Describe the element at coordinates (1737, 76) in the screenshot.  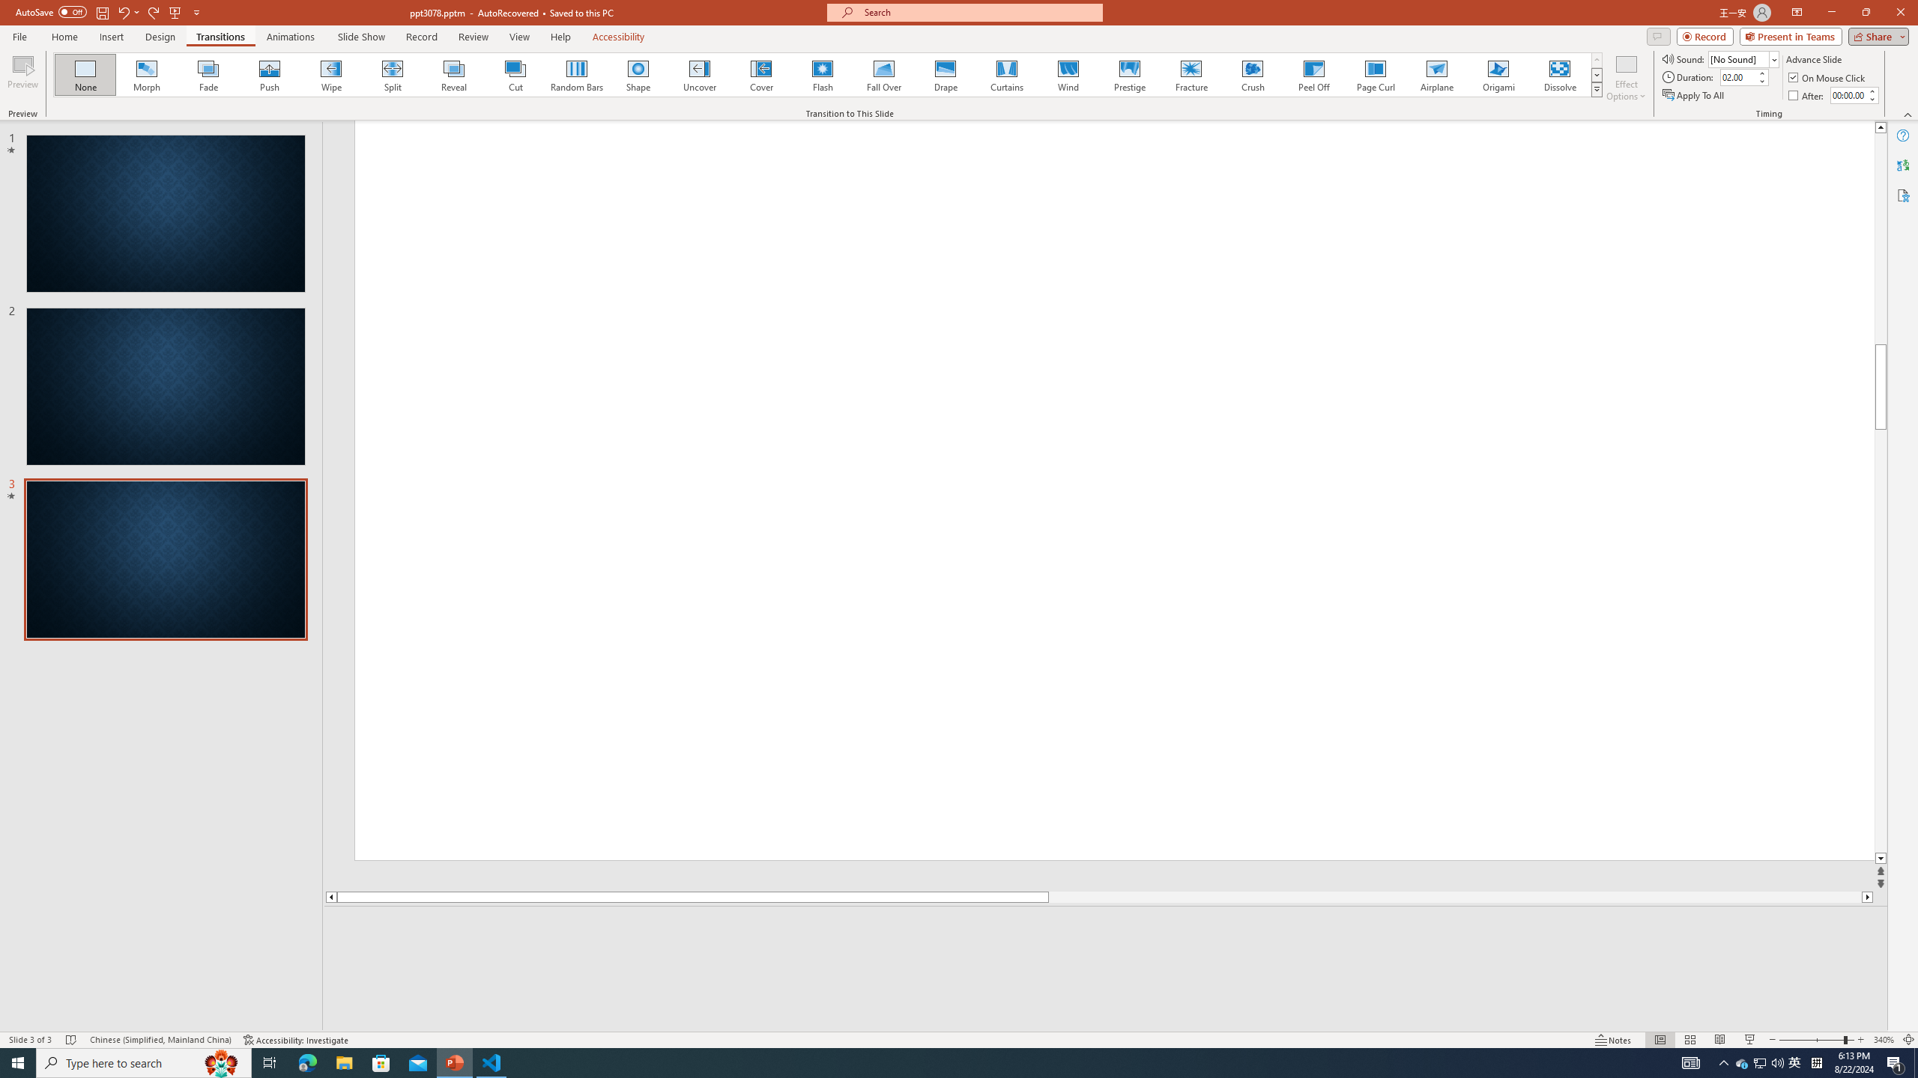
I see `Duration` at that location.